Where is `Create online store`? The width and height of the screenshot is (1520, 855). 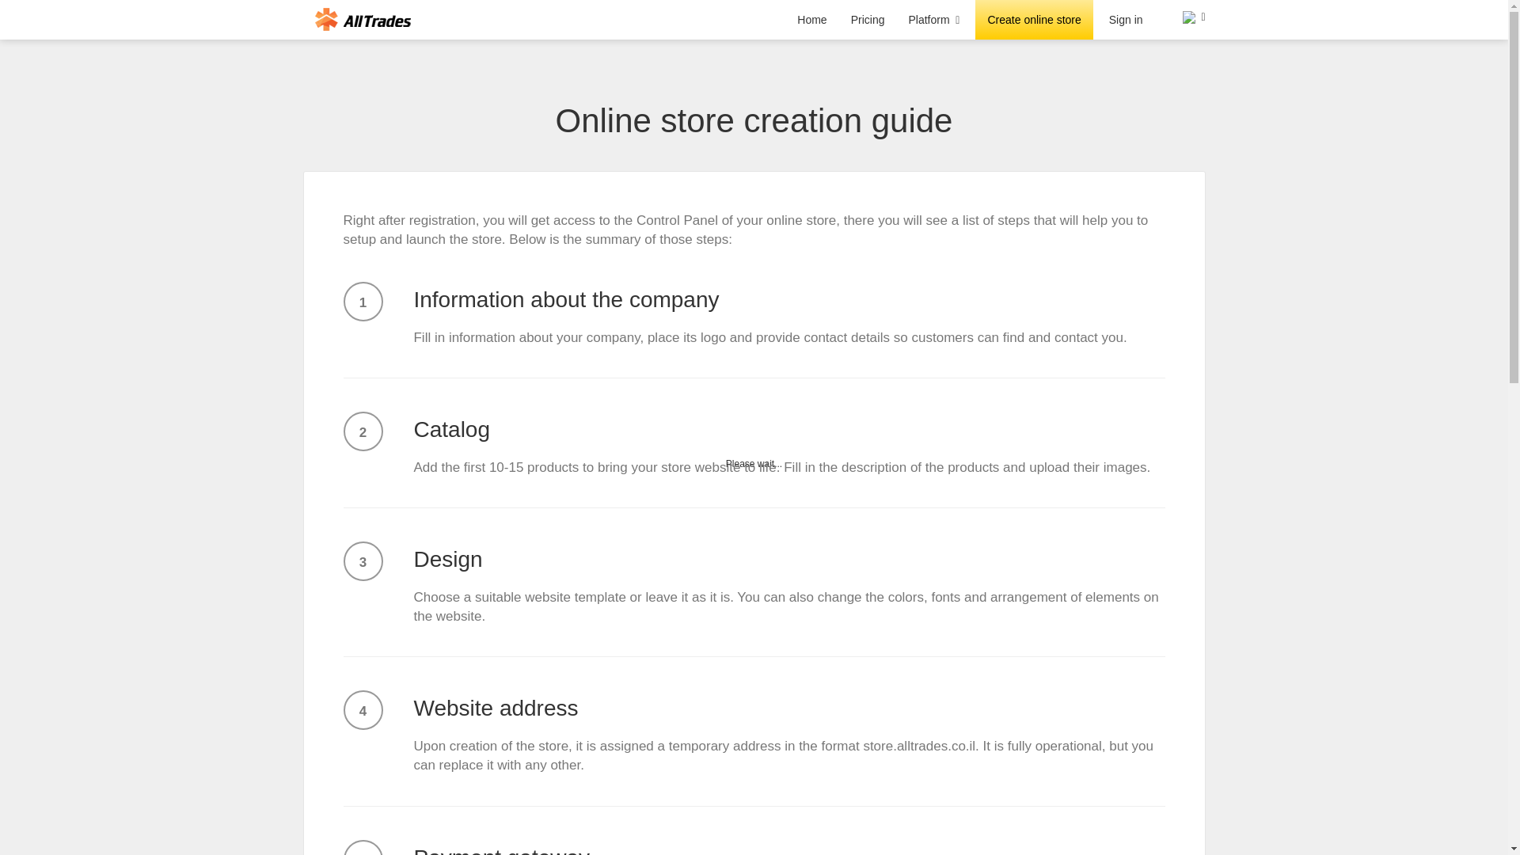
Create online store is located at coordinates (1034, 19).